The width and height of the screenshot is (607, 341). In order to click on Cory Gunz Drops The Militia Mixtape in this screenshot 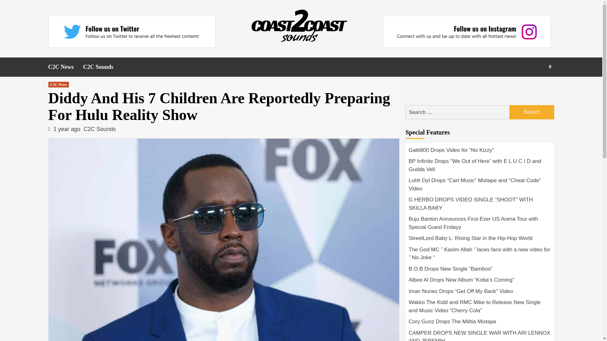, I will do `click(479, 323)`.